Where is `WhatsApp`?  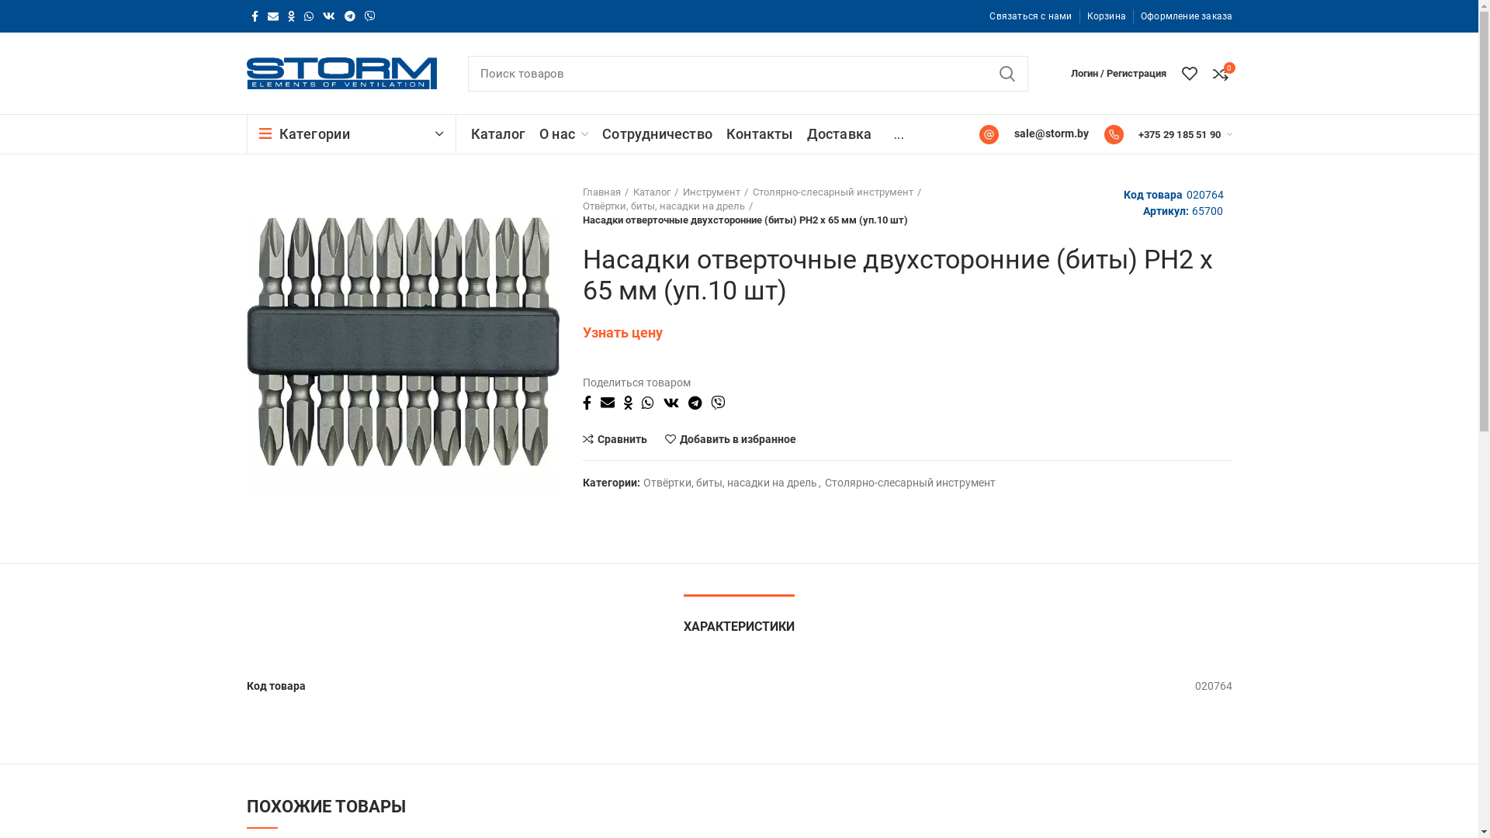
WhatsApp is located at coordinates (309, 16).